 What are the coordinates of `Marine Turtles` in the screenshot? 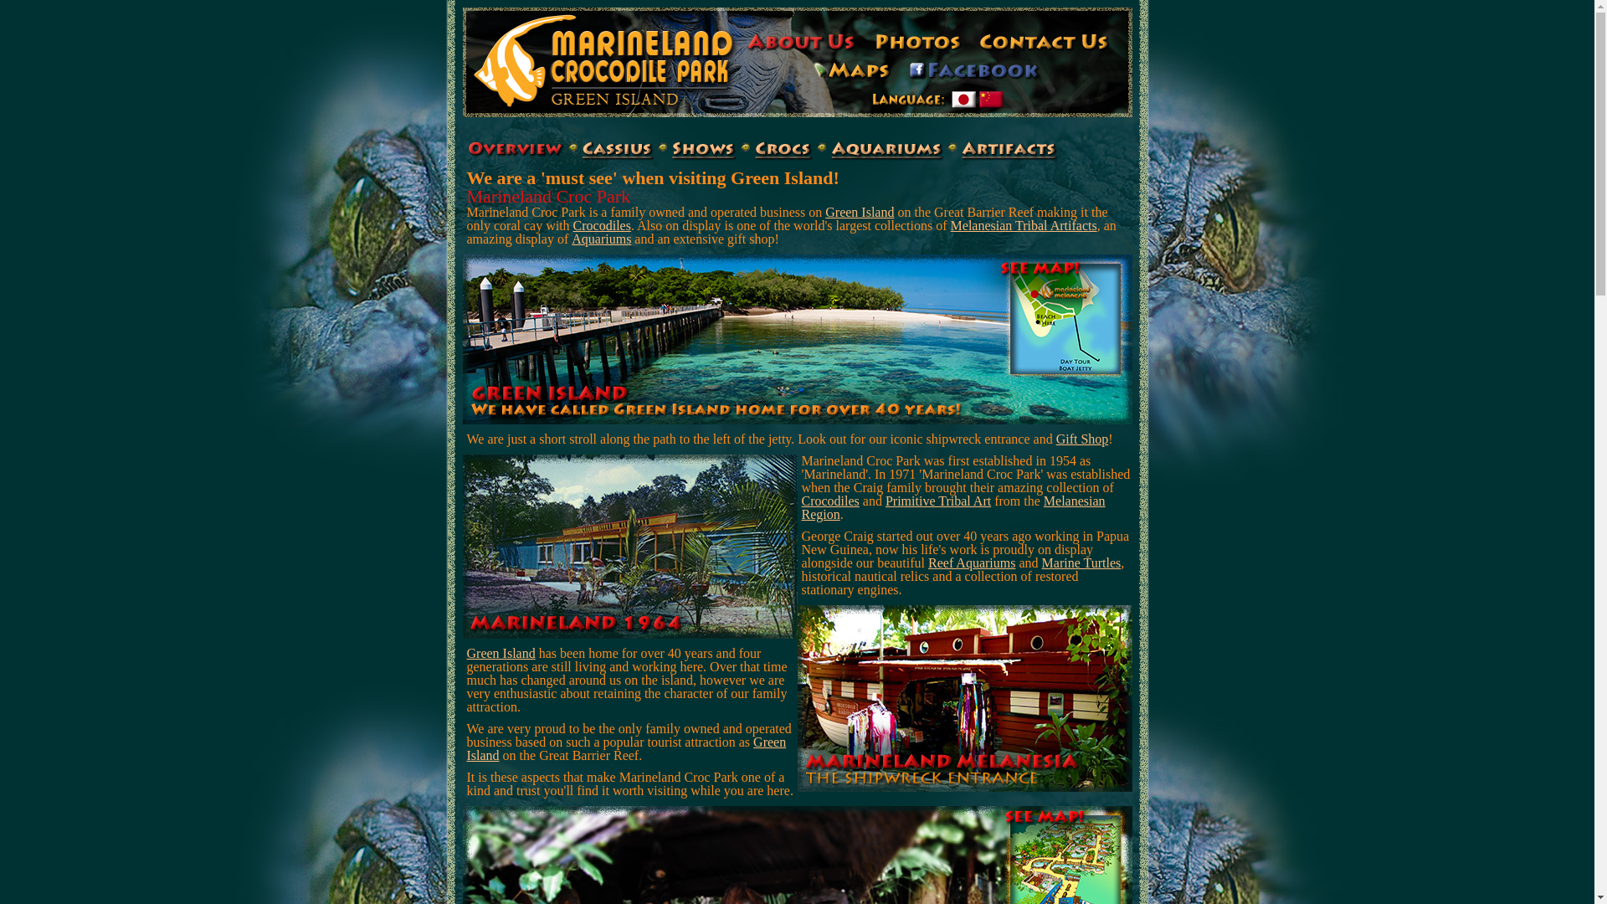 It's located at (1081, 562).